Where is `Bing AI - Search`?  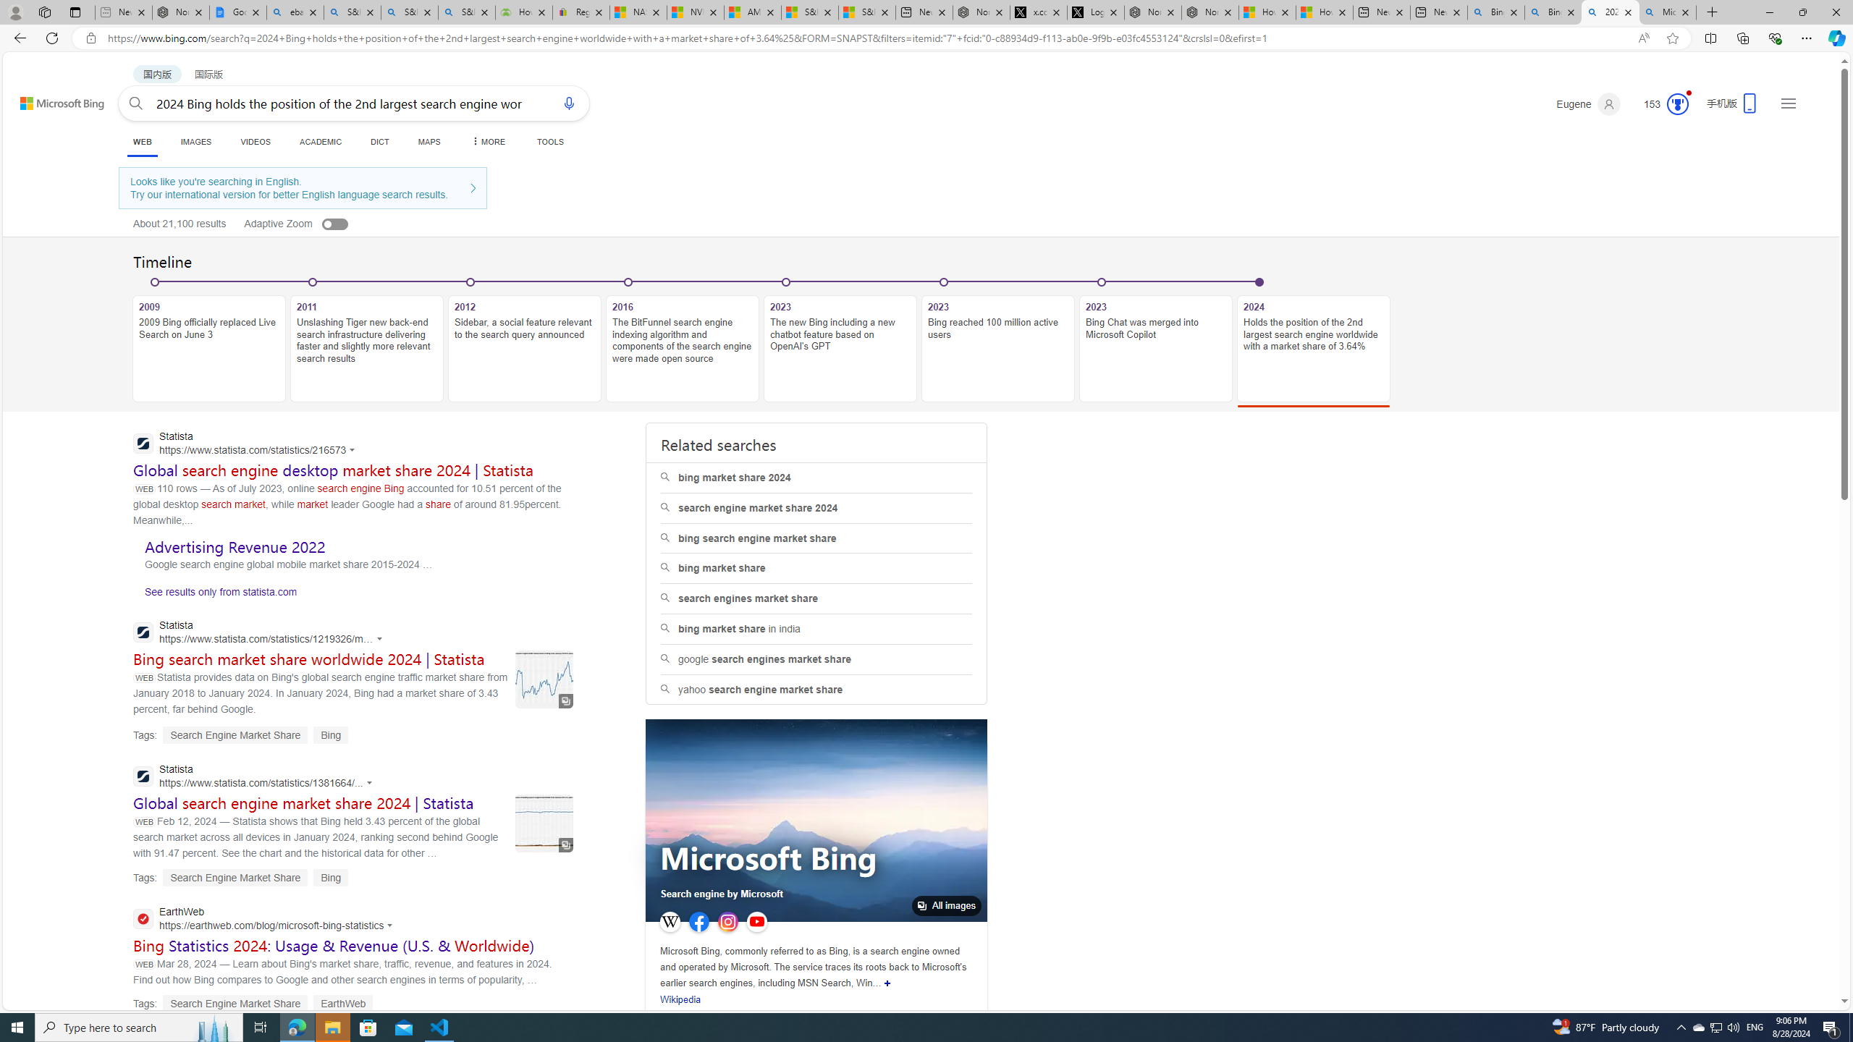
Bing AI - Search is located at coordinates (1553, 12).